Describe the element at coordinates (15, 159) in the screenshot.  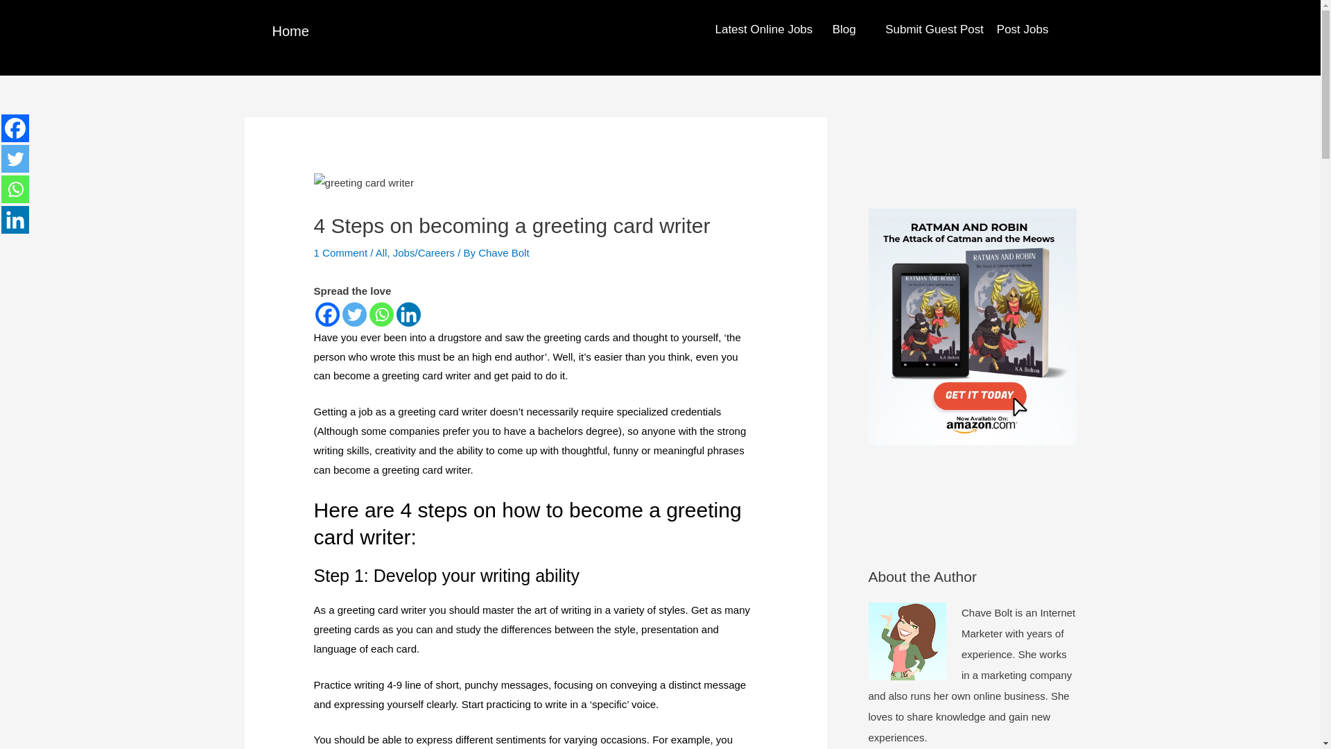
I see `Twitter` at that location.